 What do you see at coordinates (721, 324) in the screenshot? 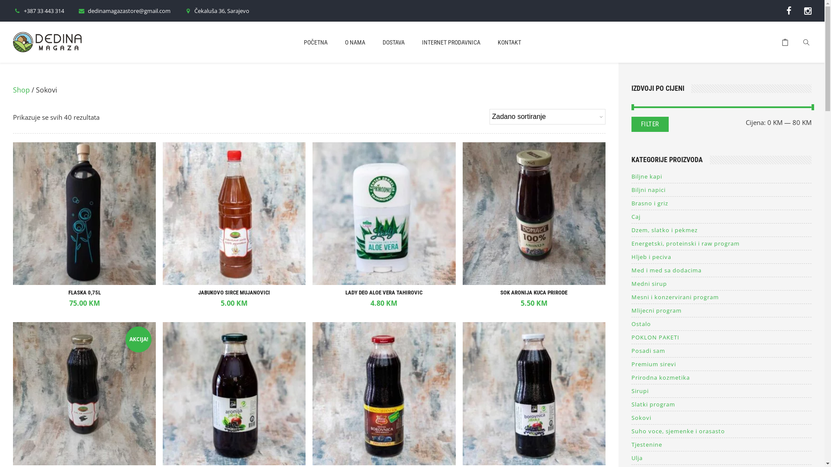
I see `Ostalo` at bounding box center [721, 324].